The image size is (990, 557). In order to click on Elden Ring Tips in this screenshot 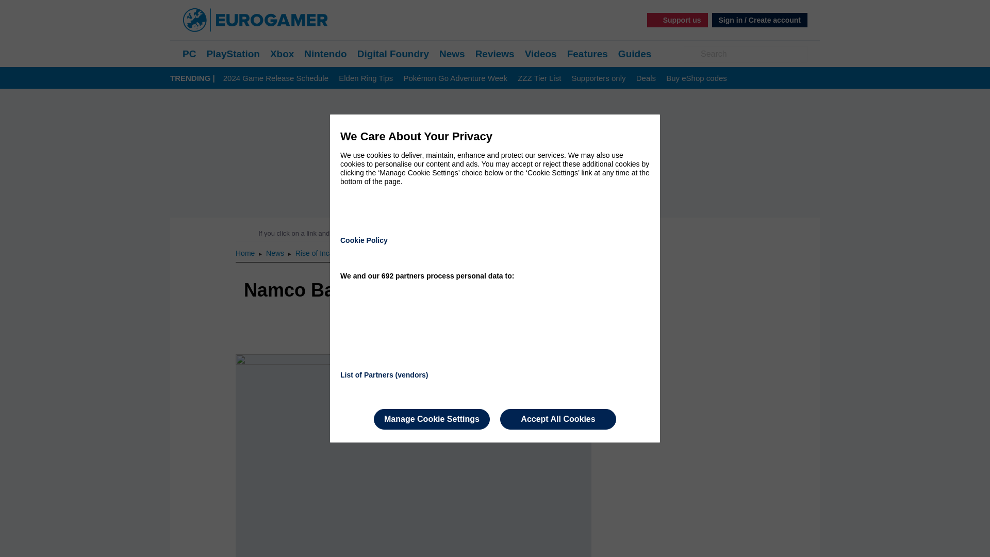, I will do `click(366, 78)`.